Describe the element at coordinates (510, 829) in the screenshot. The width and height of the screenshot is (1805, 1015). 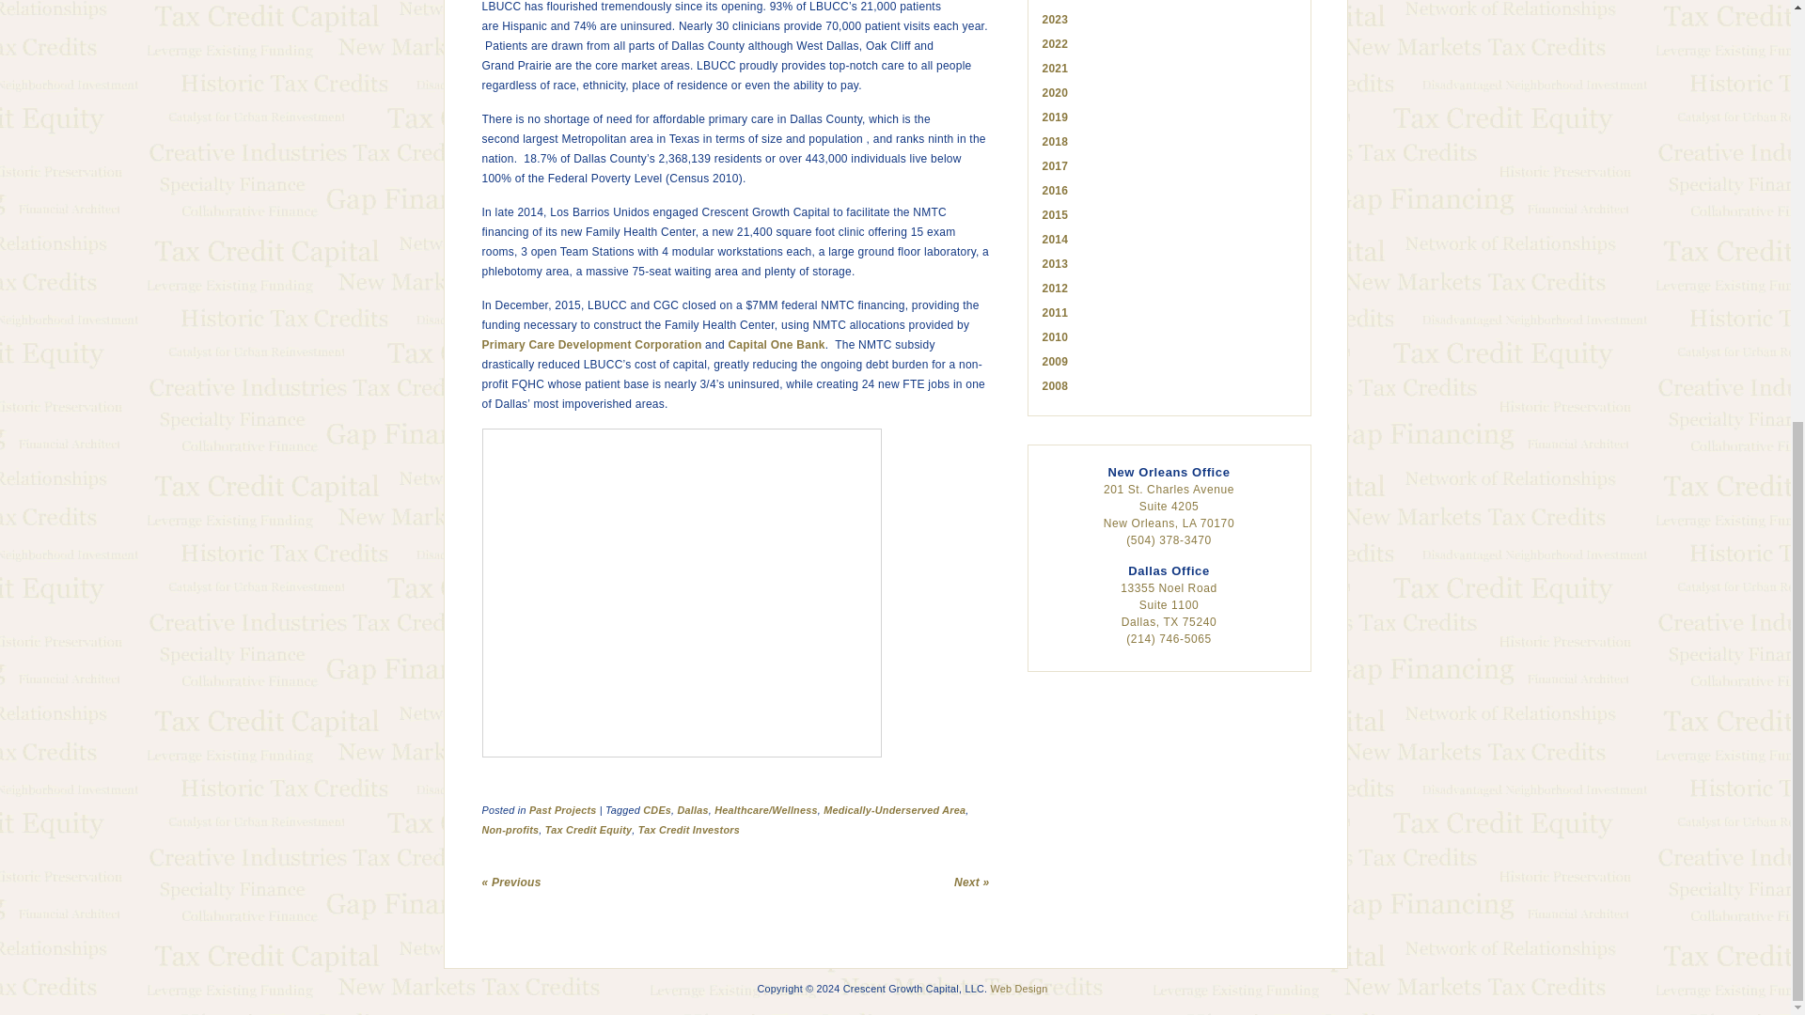
I see `Non-profits` at that location.